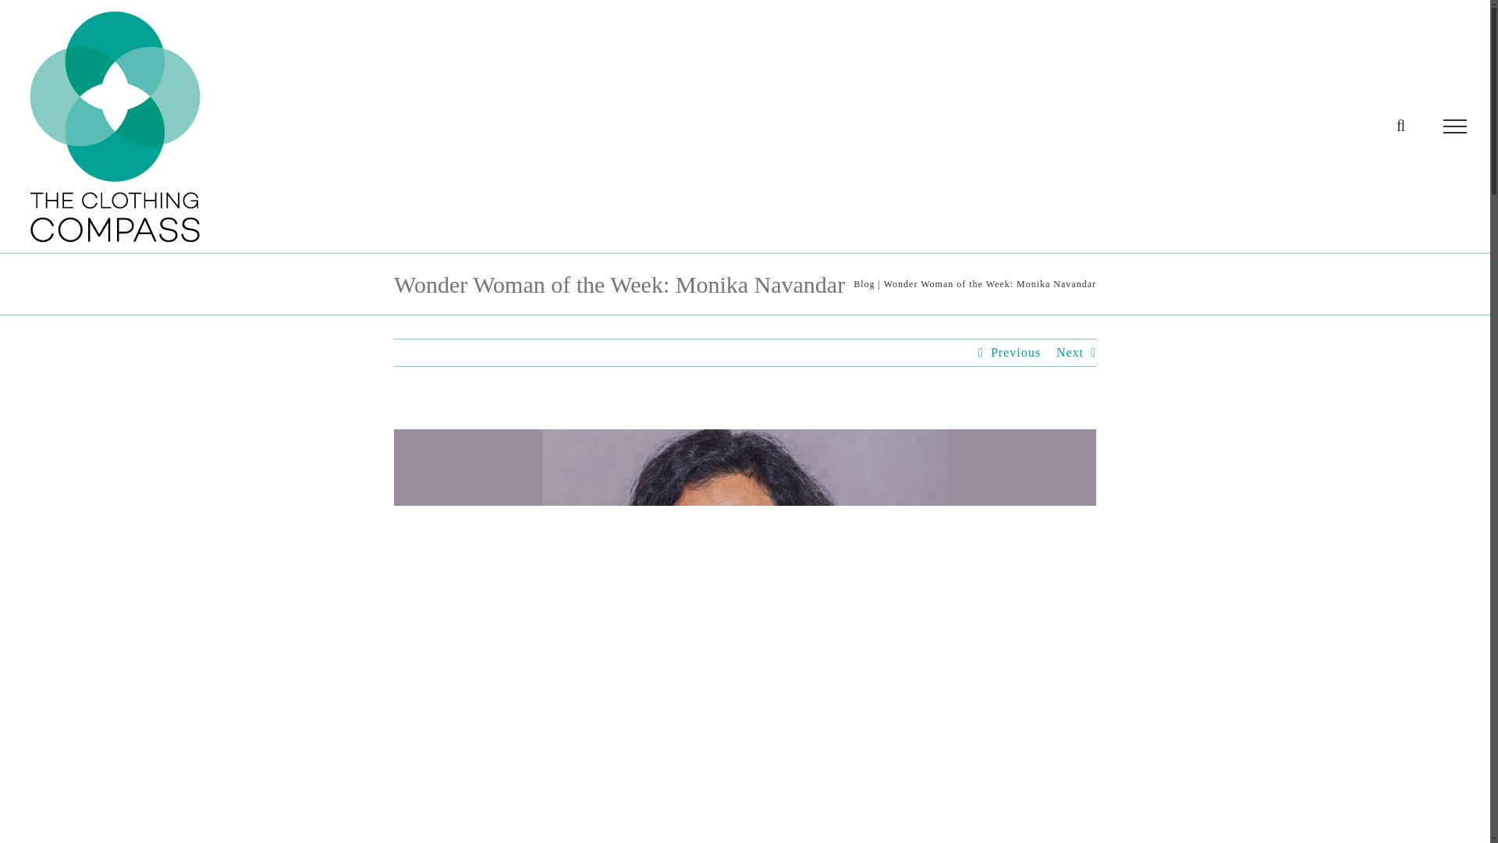 The width and height of the screenshot is (1498, 843). I want to click on Previous, so click(1016, 353).